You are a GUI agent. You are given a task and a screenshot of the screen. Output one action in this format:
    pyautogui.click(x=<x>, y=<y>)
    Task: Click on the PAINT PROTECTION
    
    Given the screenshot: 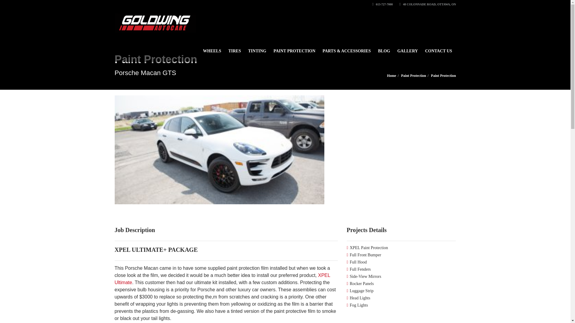 What is the action you would take?
    pyautogui.click(x=294, y=48)
    